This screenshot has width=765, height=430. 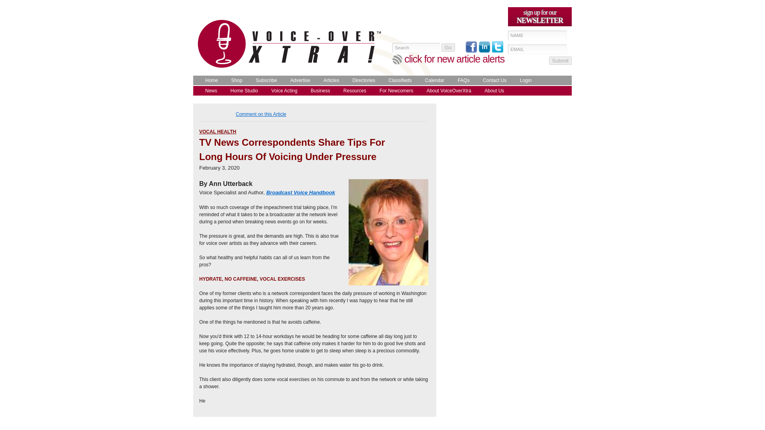 What do you see at coordinates (329, 80) in the screenshot?
I see `Articles` at bounding box center [329, 80].